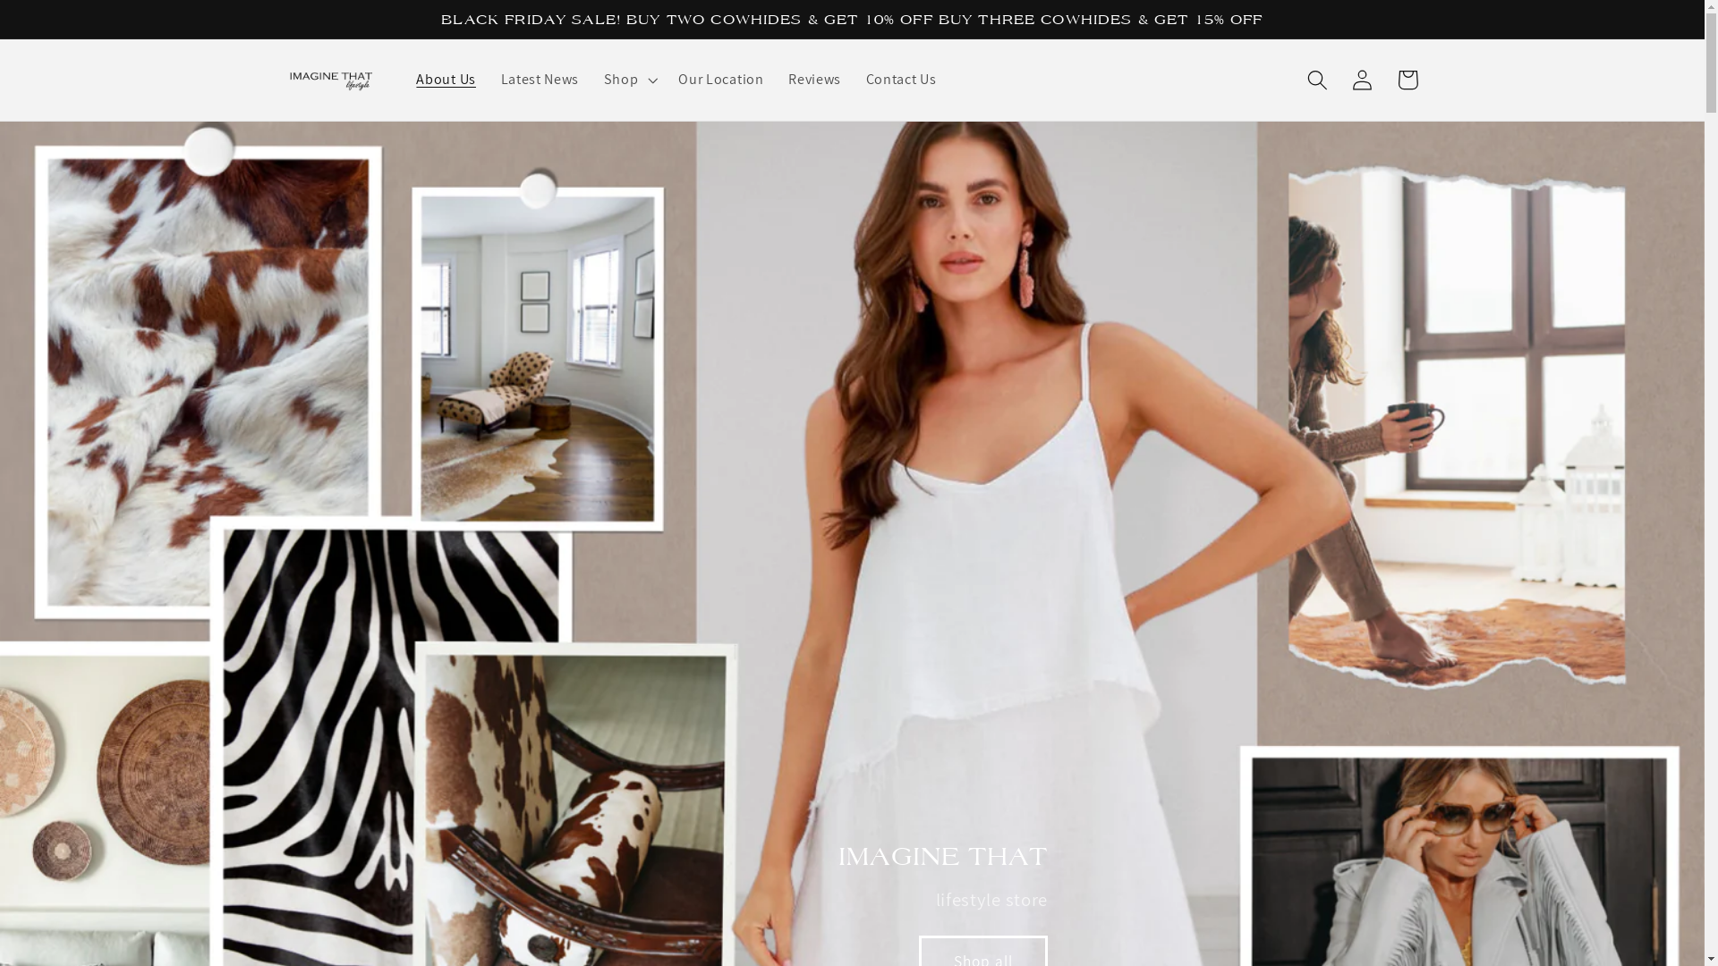 The width and height of the screenshot is (1718, 966). I want to click on Reviews, so click(814, 80).